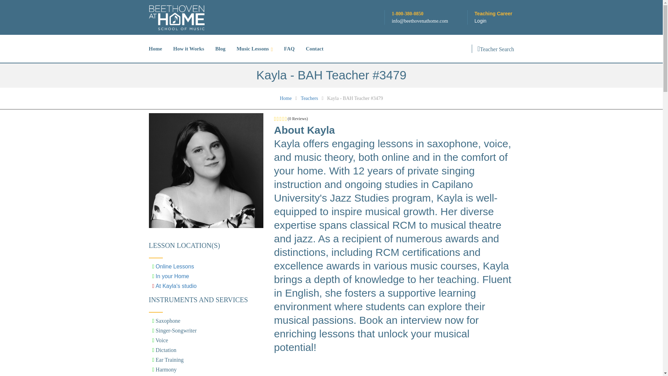 This screenshot has height=376, width=668. I want to click on Home, so click(286, 98).